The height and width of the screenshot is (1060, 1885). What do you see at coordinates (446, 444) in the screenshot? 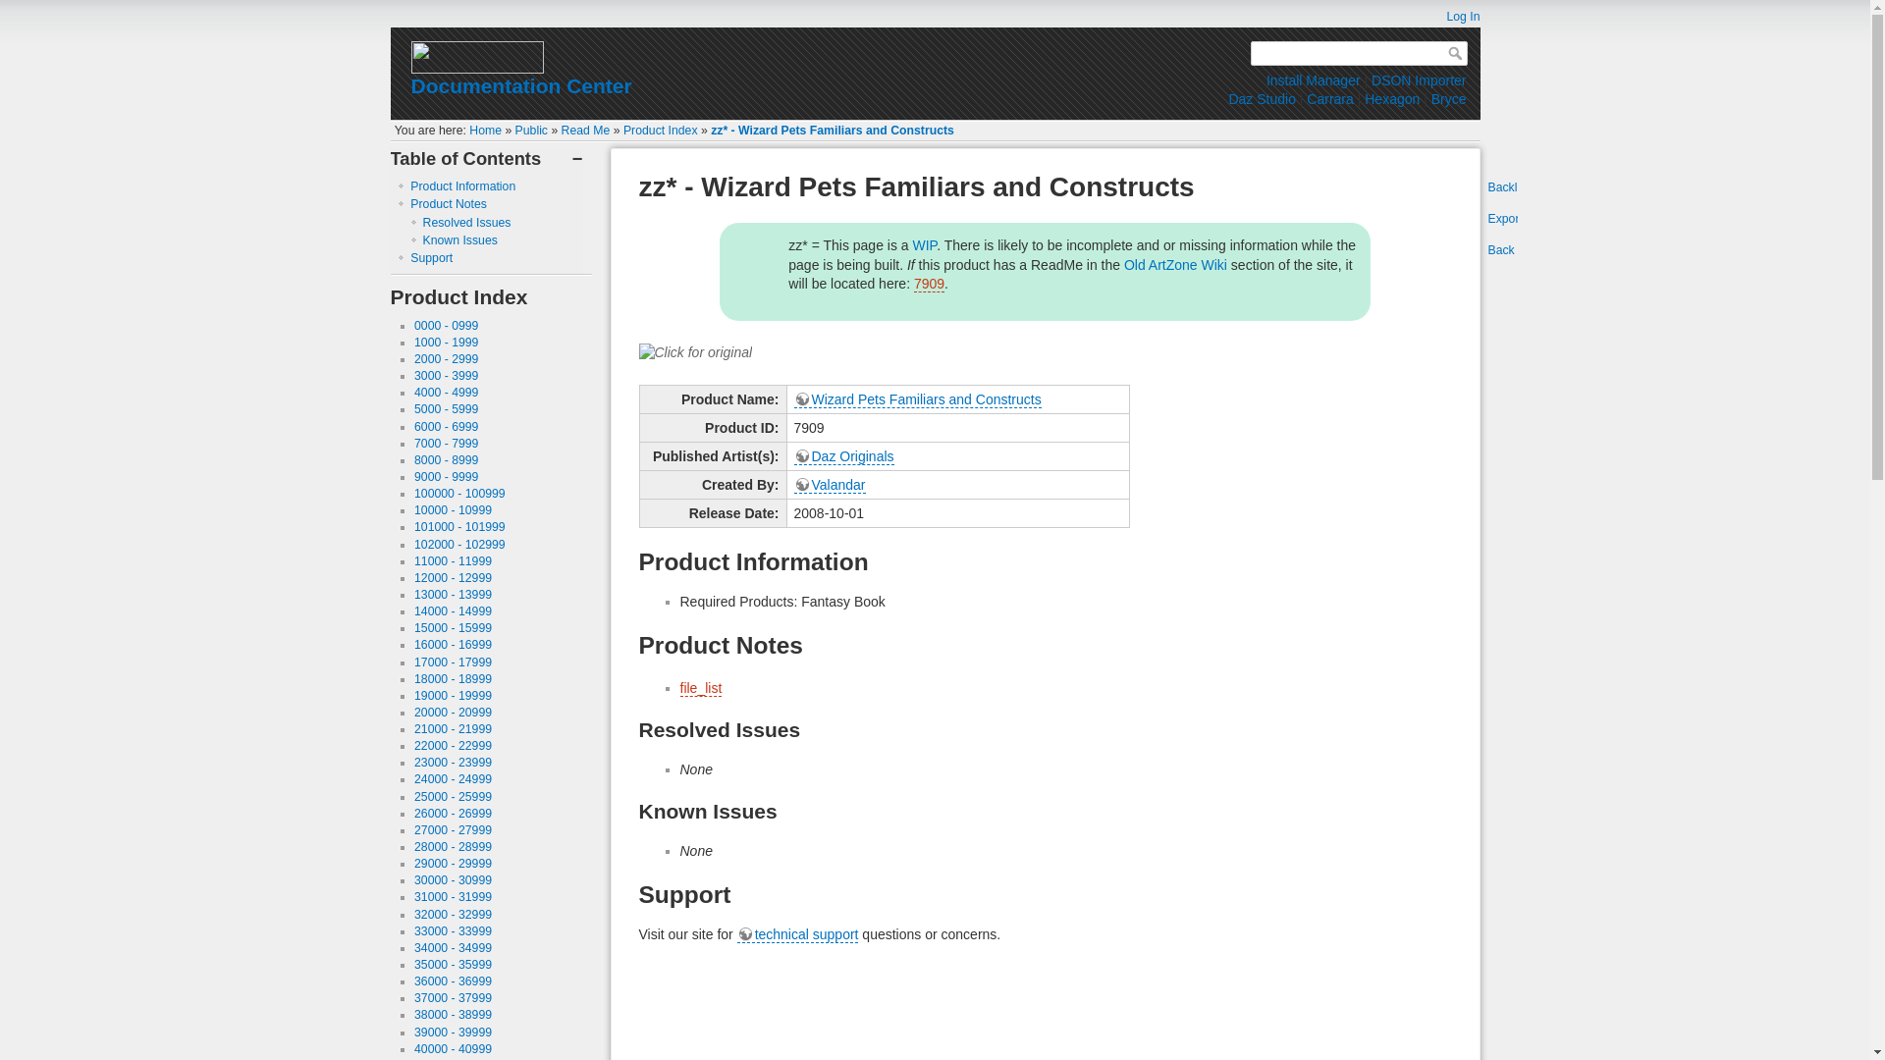
I see `7000 - 7999` at bounding box center [446, 444].